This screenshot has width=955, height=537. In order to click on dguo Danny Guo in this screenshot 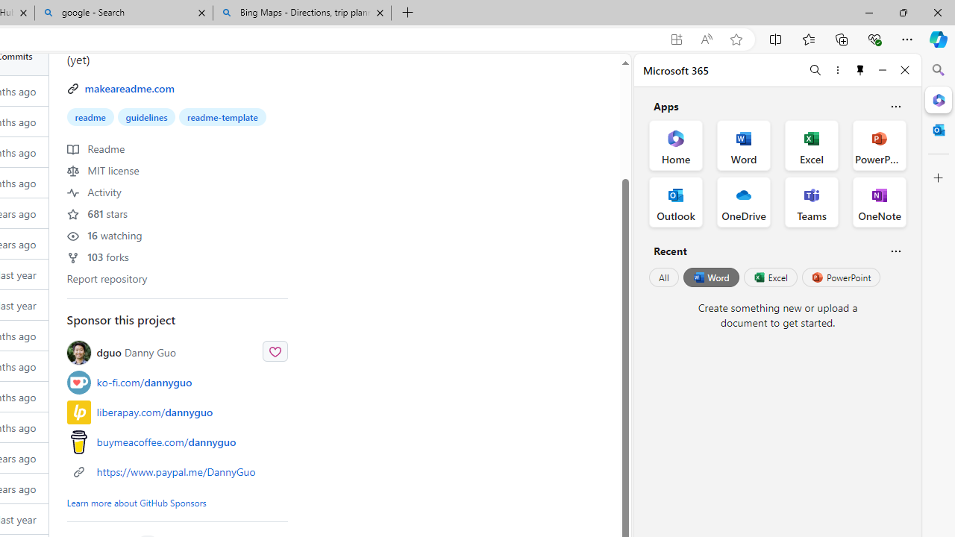, I will do `click(136, 352)`.